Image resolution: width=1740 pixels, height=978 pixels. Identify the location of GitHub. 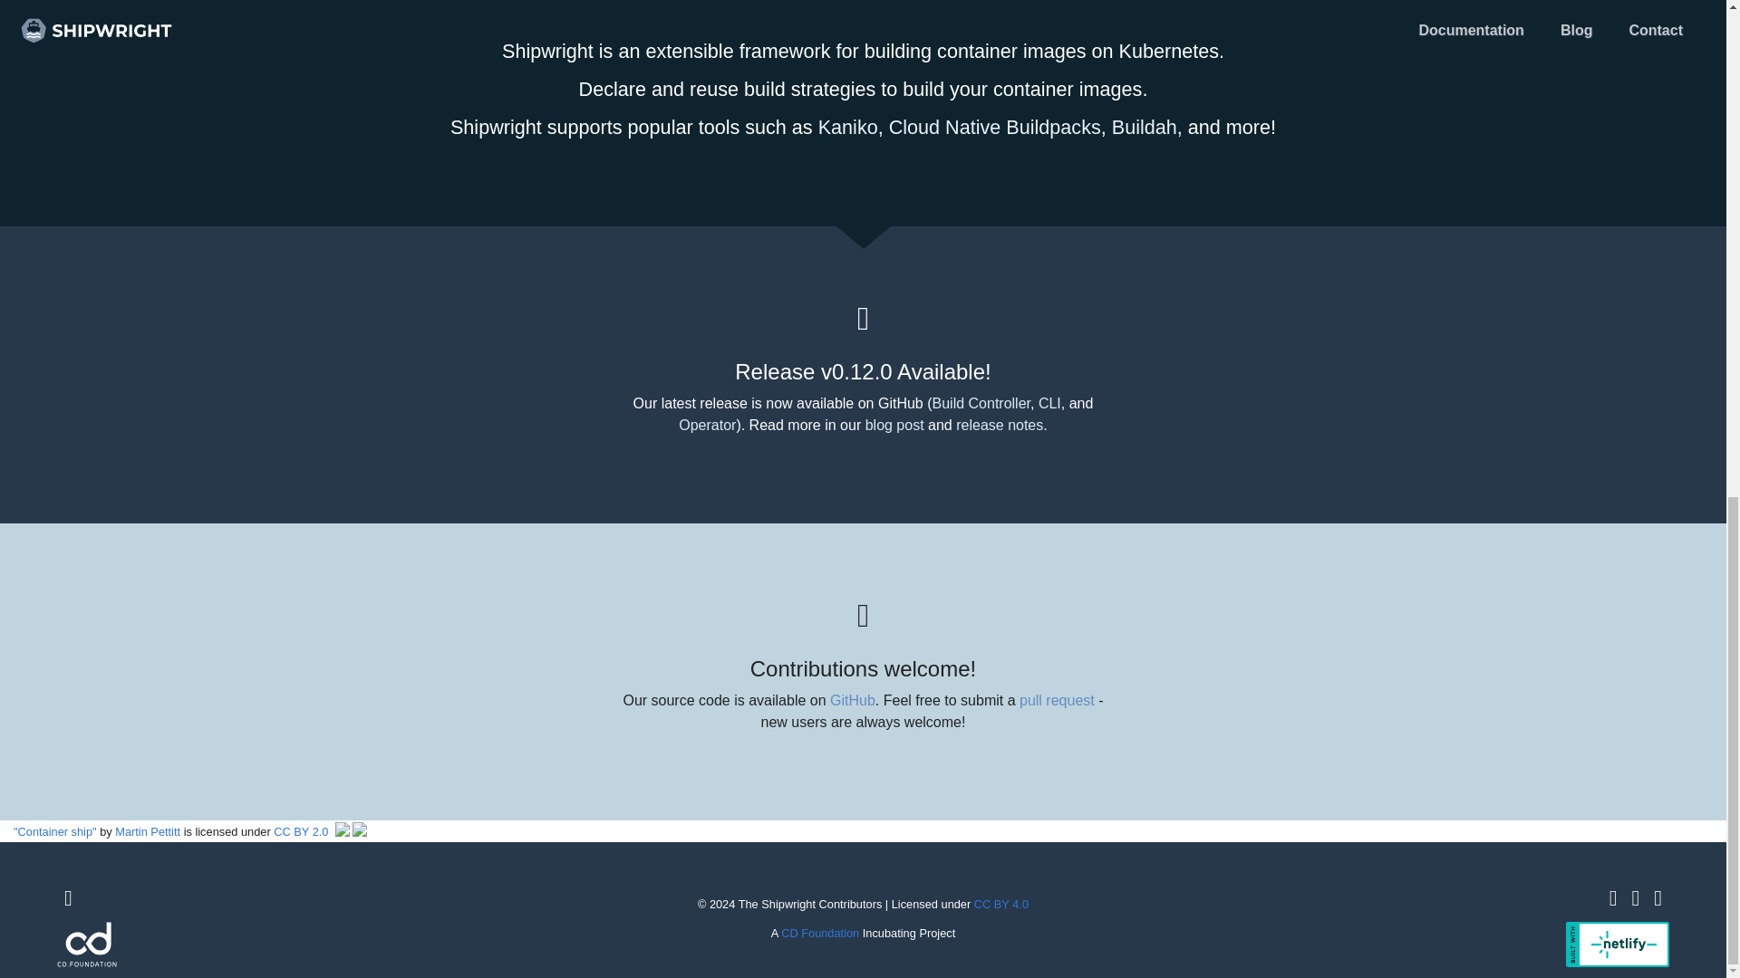
(852, 699).